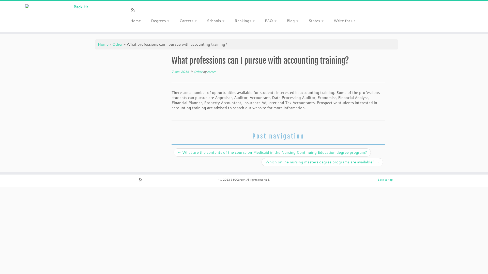  Describe the element at coordinates (180, 72) in the screenshot. I see `7 Jun, 2016` at that location.